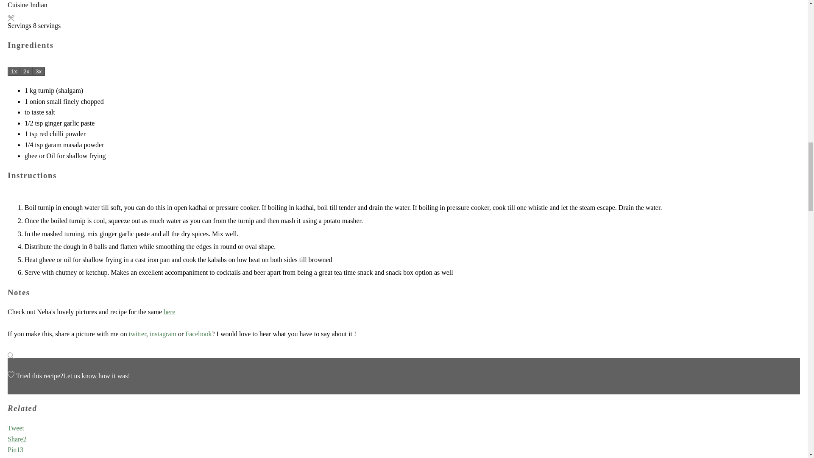  What do you see at coordinates (198, 333) in the screenshot?
I see `Facebook` at bounding box center [198, 333].